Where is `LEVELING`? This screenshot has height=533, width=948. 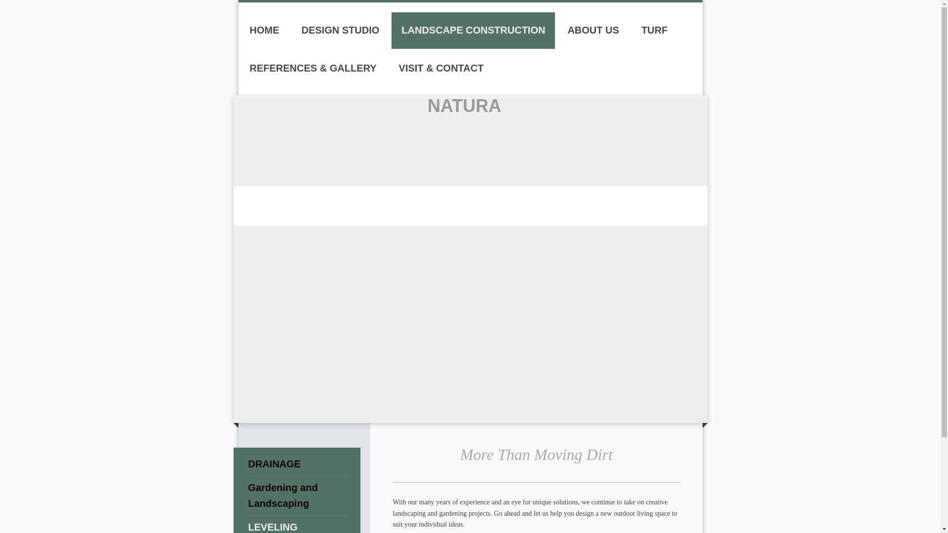 LEVELING is located at coordinates (296, 524).